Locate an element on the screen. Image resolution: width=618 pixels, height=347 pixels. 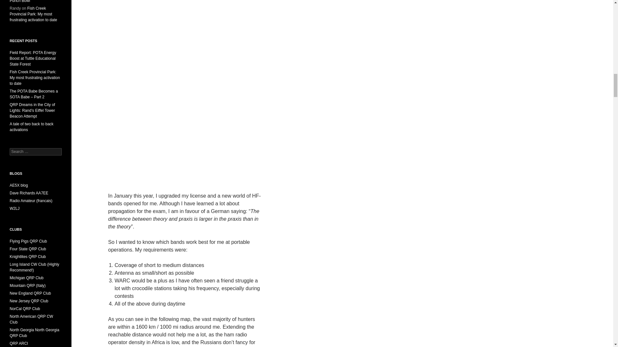
The 4 State QRP Club is located at coordinates (28, 249).